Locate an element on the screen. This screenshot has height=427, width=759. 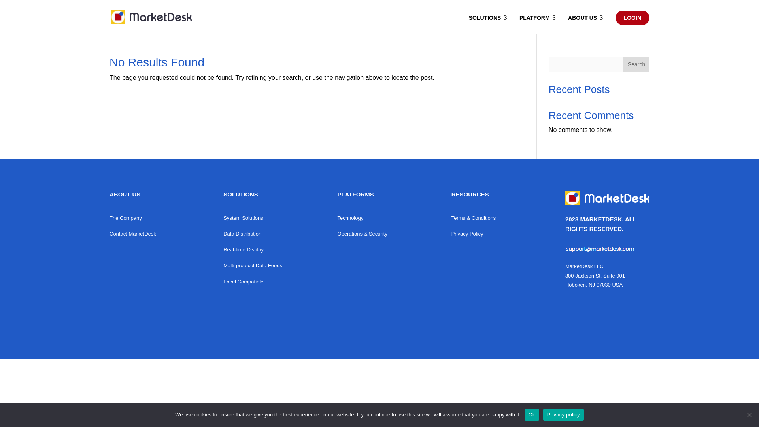
Excel Compatible is located at coordinates (253, 282).